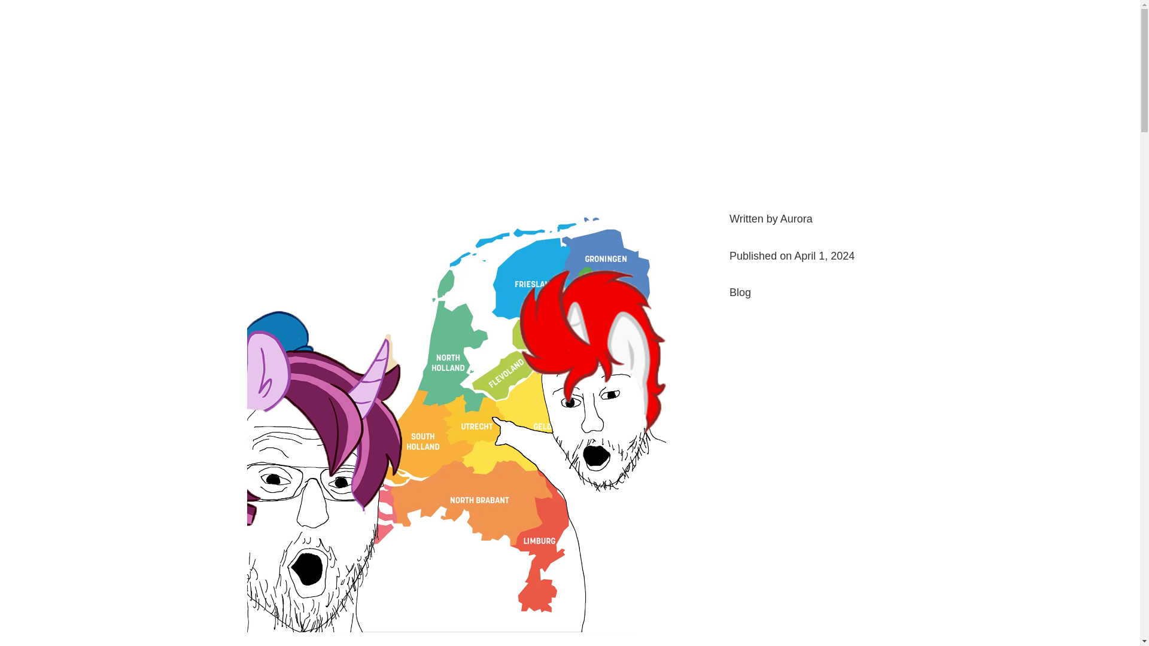  What do you see at coordinates (557, 32) in the screenshot?
I see `Applications` at bounding box center [557, 32].